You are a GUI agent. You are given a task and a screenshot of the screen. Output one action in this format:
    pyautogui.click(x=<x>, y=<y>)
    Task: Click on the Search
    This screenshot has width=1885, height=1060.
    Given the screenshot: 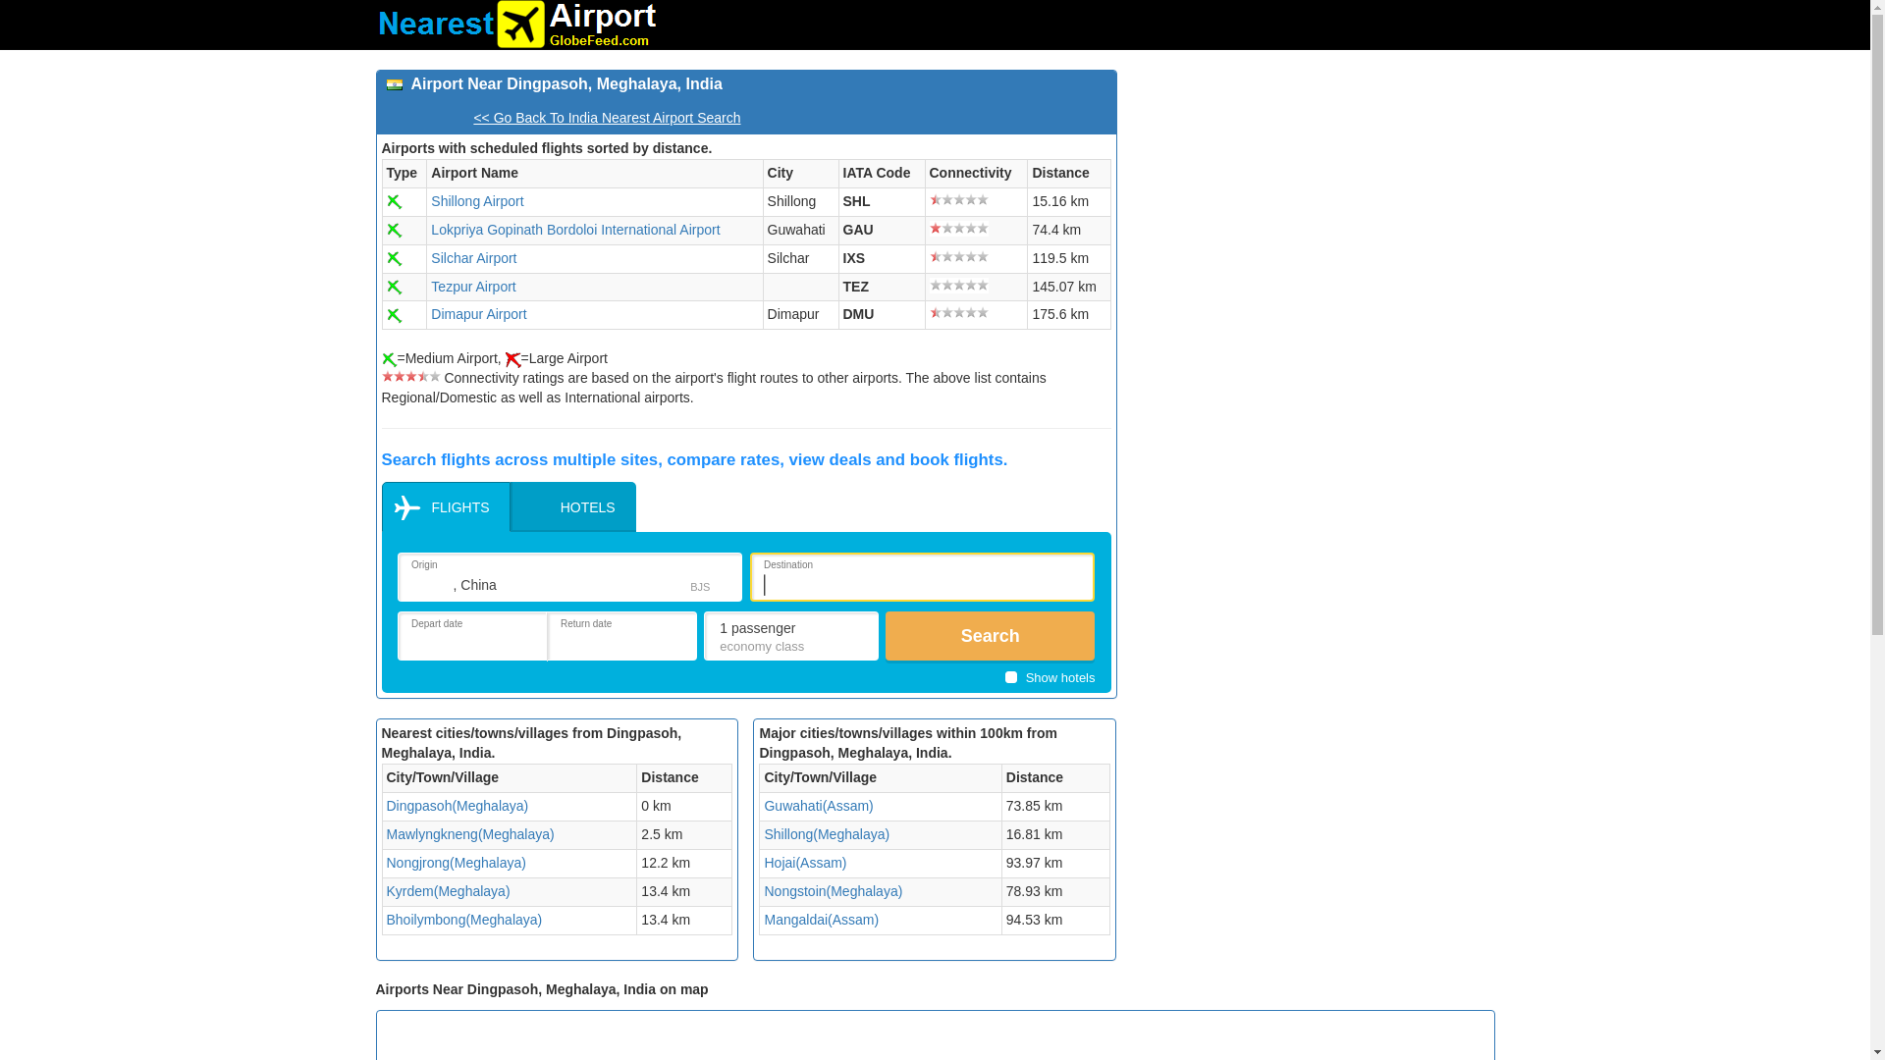 What is the action you would take?
    pyautogui.click(x=990, y=636)
    